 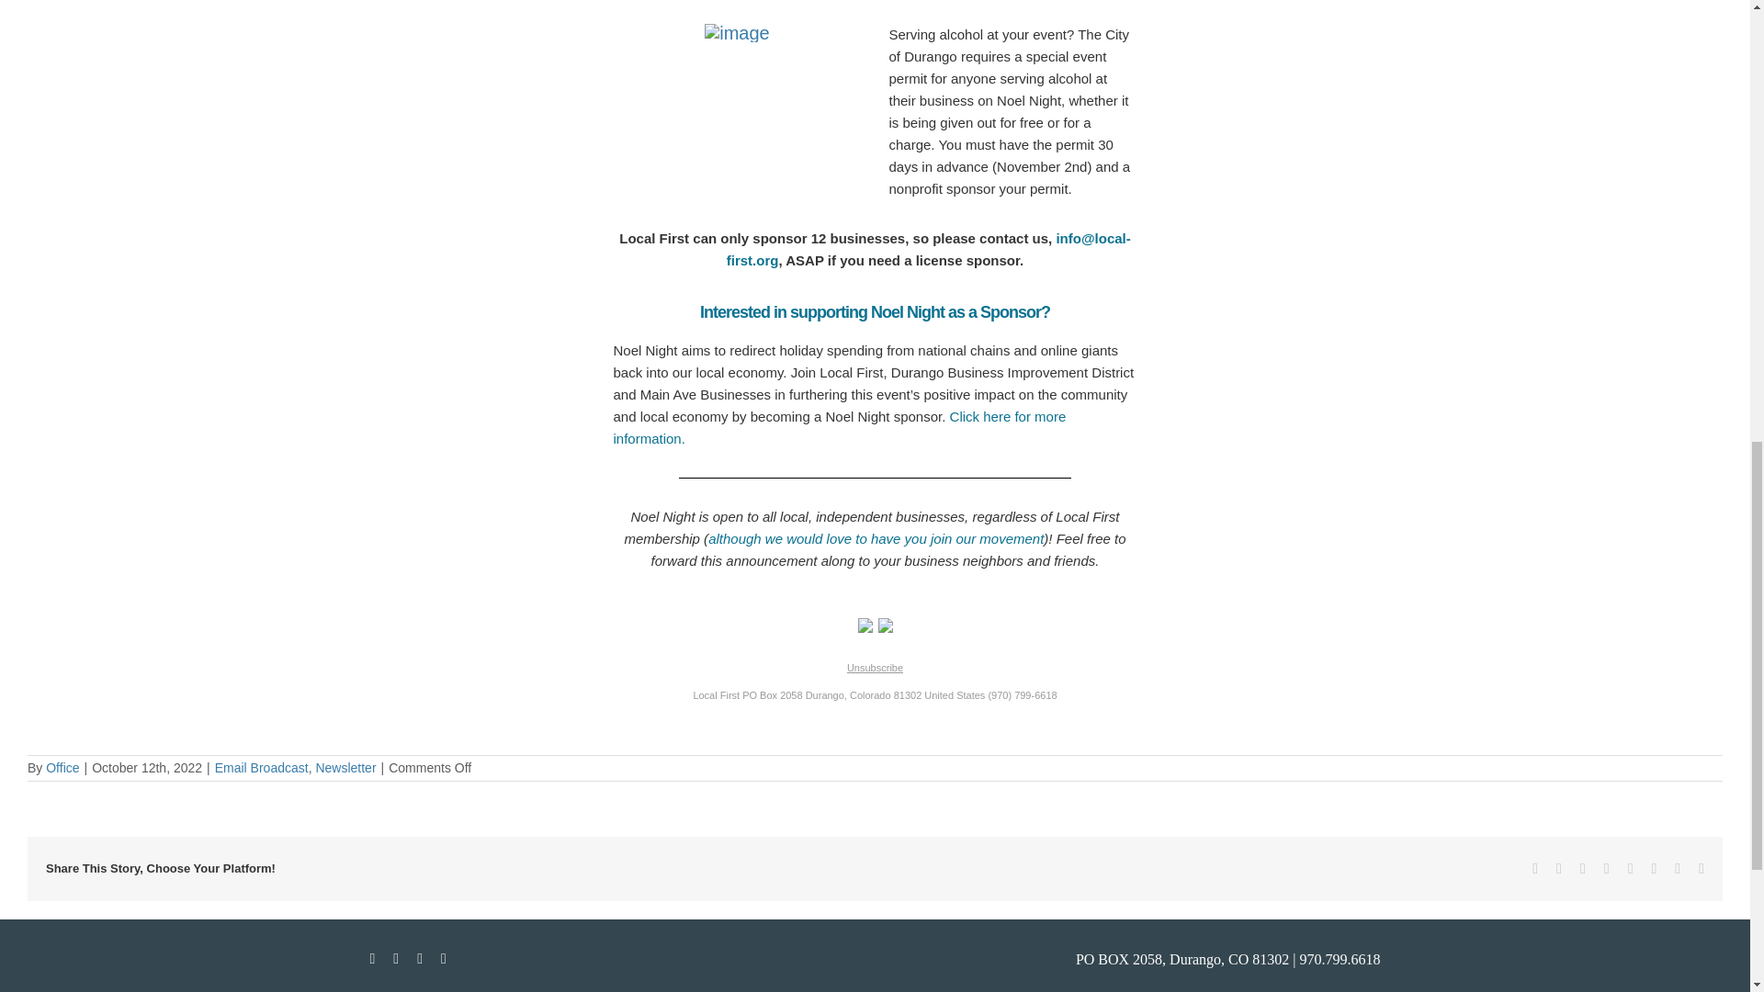 What do you see at coordinates (1535, 869) in the screenshot?
I see `Facebook` at bounding box center [1535, 869].